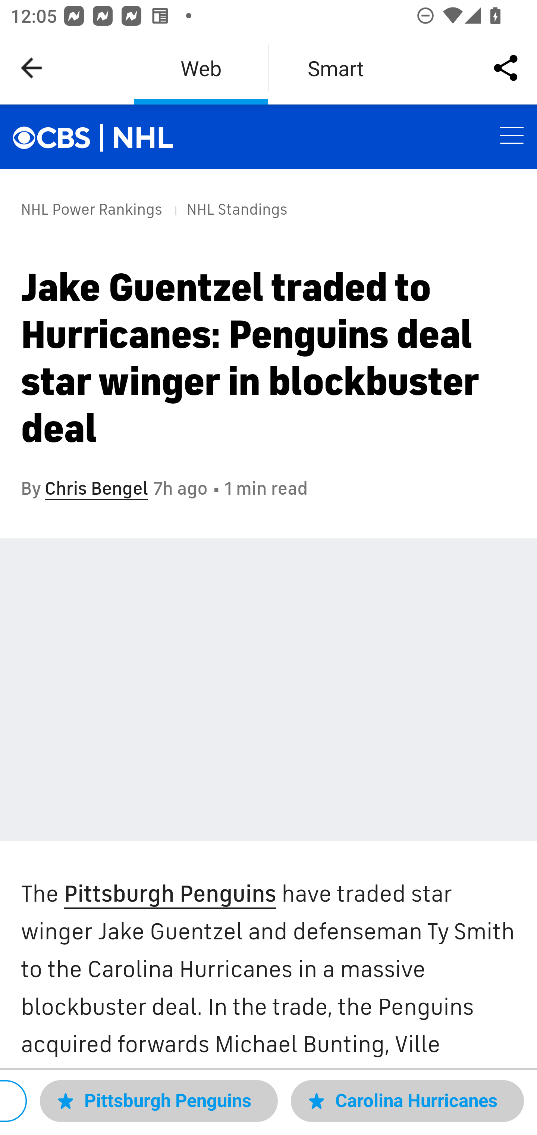  I want to click on NHL Standings, so click(236, 209).